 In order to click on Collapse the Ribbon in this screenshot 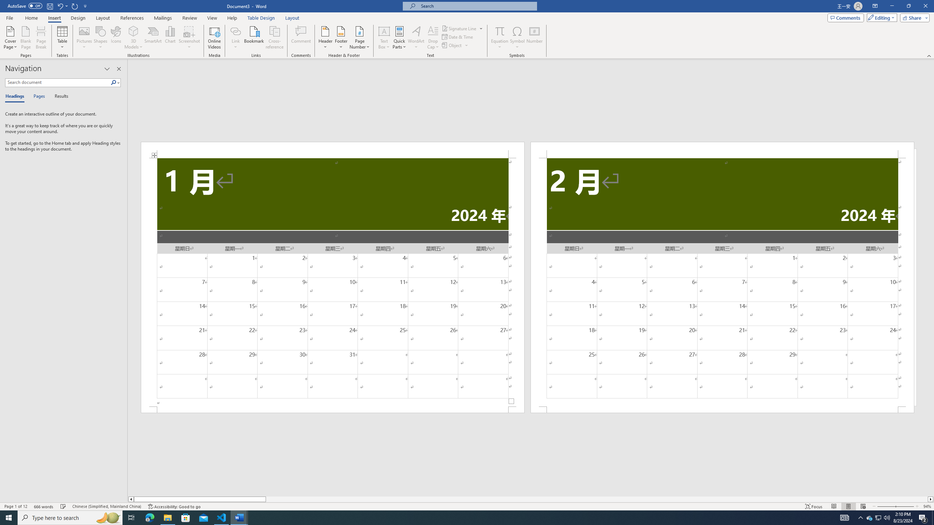, I will do `click(929, 55)`.